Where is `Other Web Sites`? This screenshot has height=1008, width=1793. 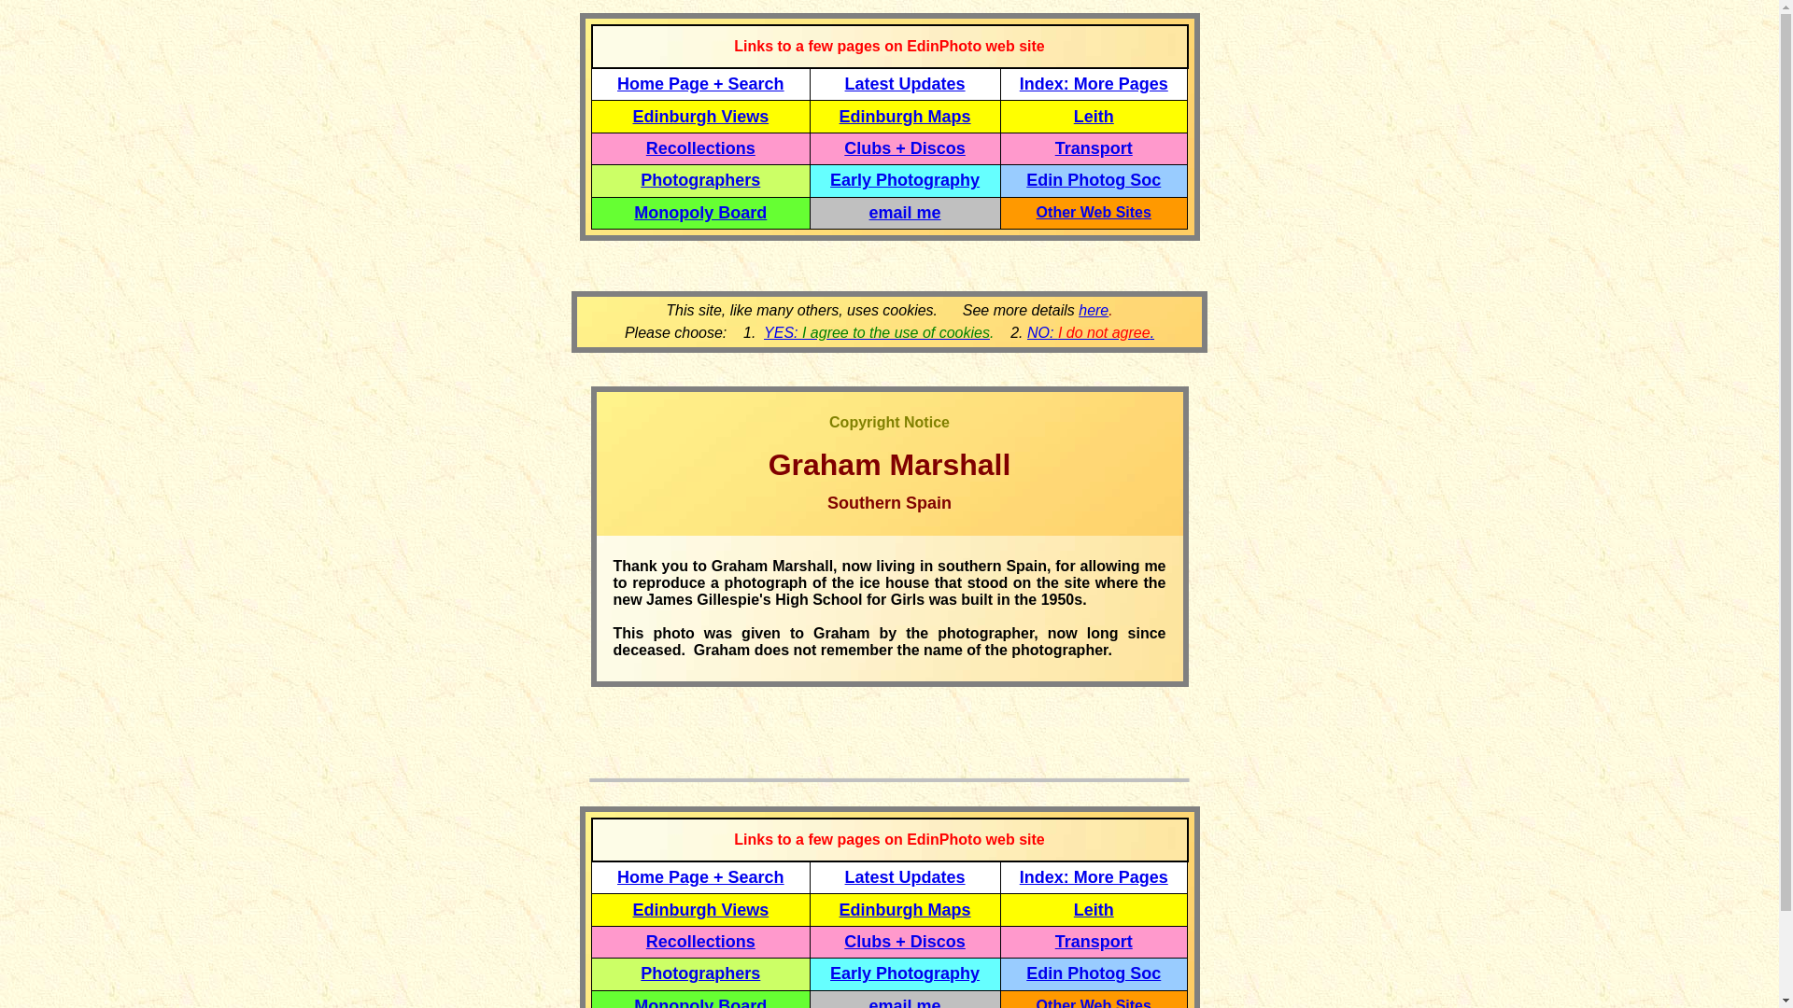 Other Web Sites is located at coordinates (1093, 213).